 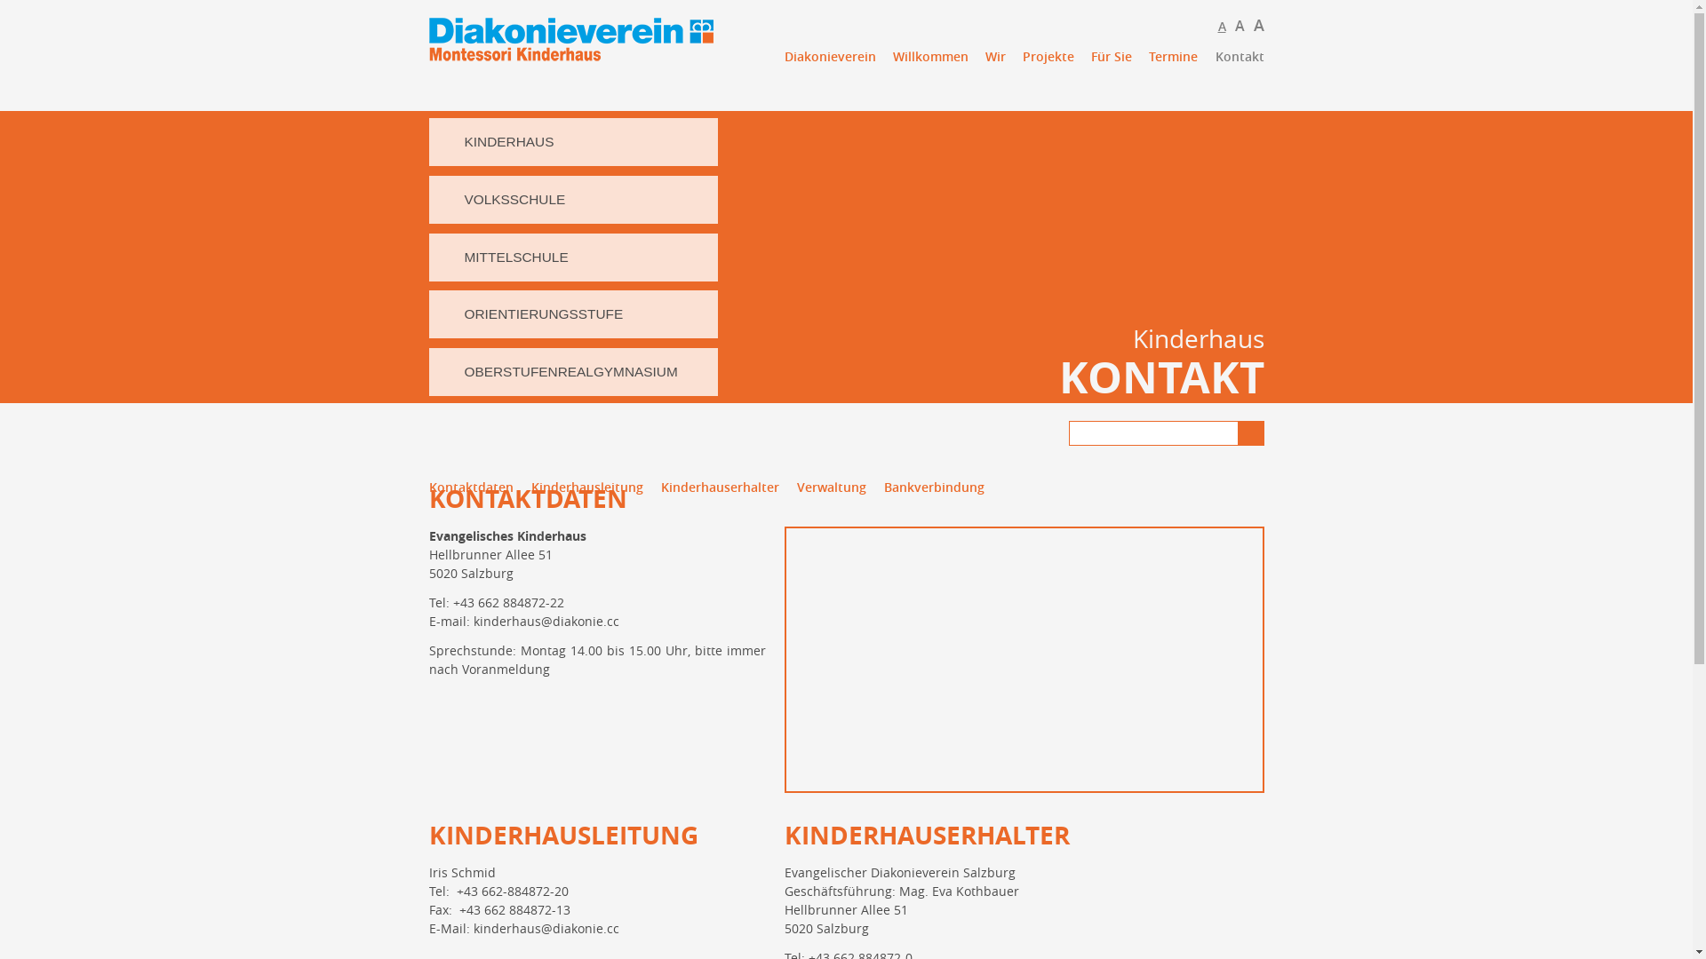 I want to click on Projekte, so click(x=1048, y=57).